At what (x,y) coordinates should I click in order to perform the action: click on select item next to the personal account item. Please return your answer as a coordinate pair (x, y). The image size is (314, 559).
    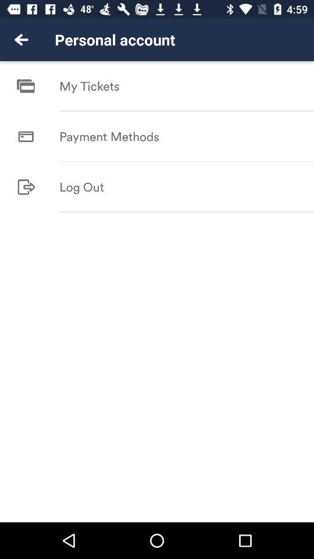
    Looking at the image, I should click on (21, 40).